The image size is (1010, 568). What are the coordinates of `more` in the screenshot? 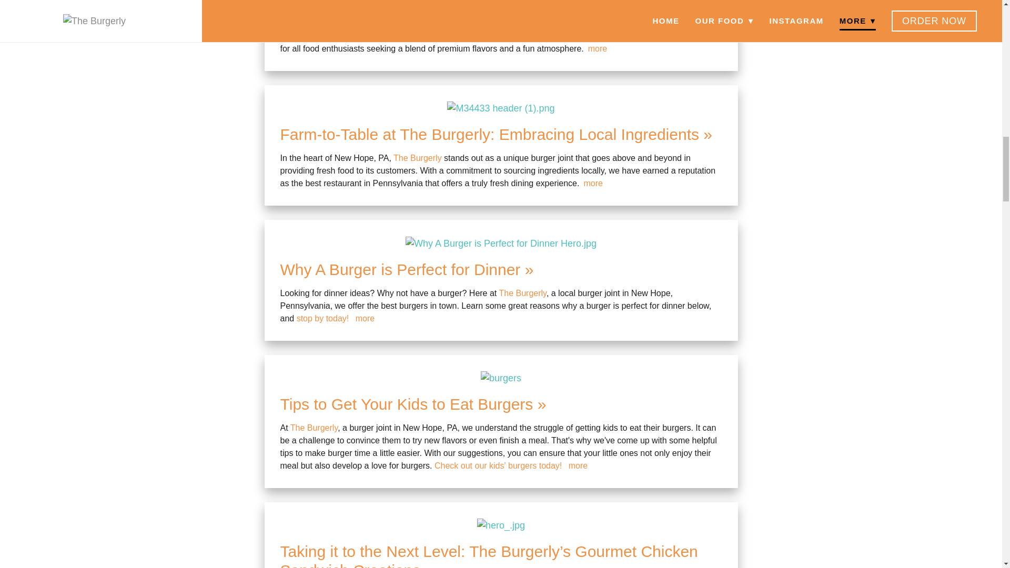 It's located at (592, 183).